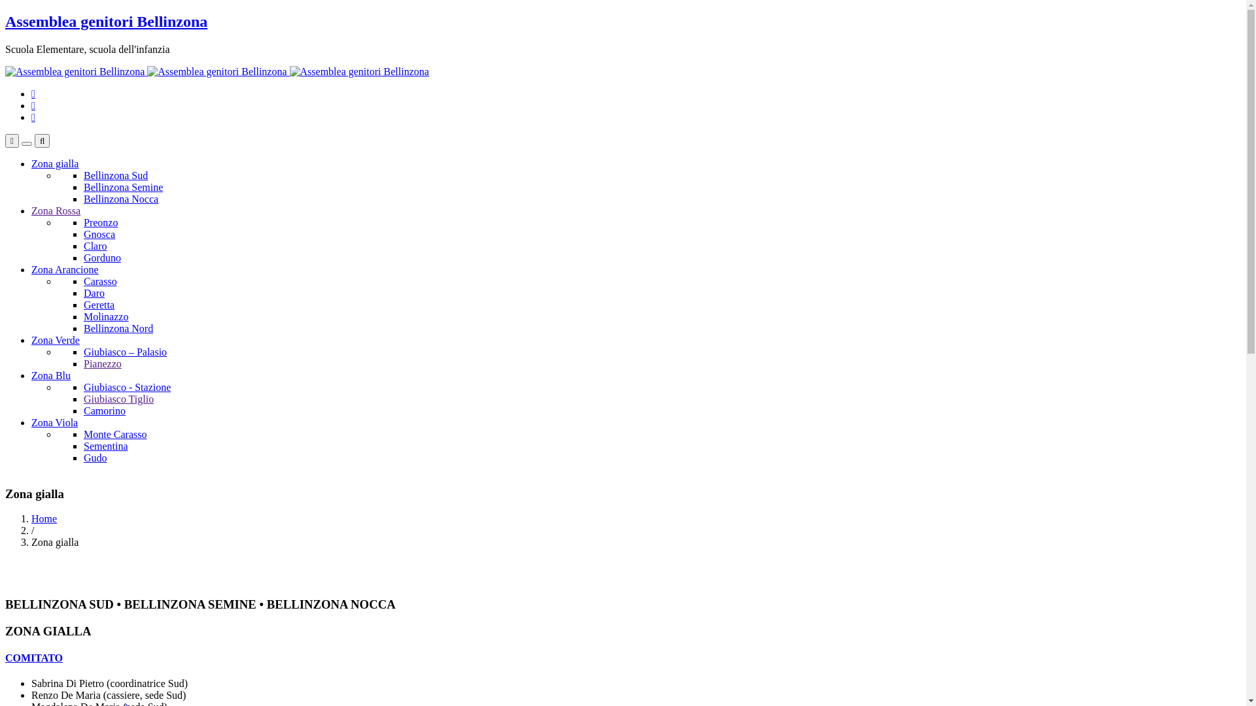 This screenshot has height=706, width=1256. I want to click on Giubiasco Tiglio, so click(119, 399).